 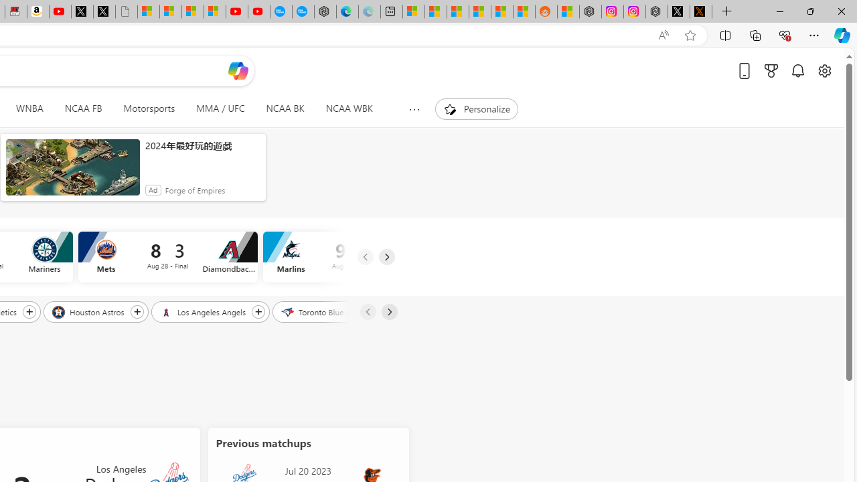 What do you see at coordinates (435, 12) in the screenshot?
I see `Shanghai, China weather forecast | Microsoft Weather` at bounding box center [435, 12].